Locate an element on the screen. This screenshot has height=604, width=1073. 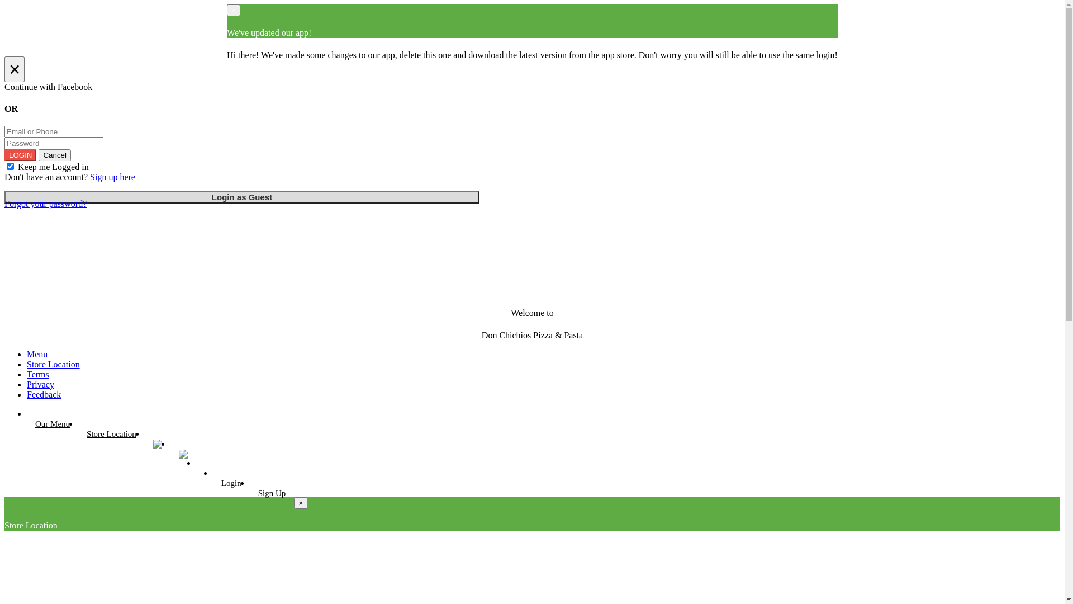
Store Location is located at coordinates (112, 434).